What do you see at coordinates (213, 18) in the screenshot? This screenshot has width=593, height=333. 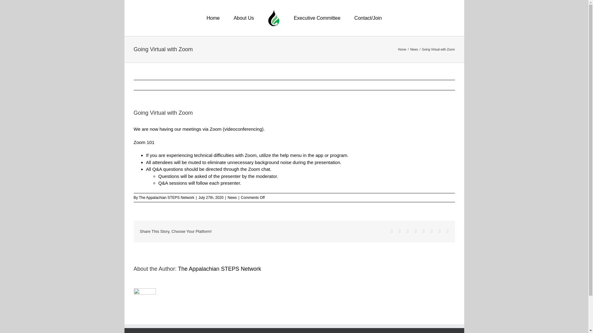 I see `Home` at bounding box center [213, 18].